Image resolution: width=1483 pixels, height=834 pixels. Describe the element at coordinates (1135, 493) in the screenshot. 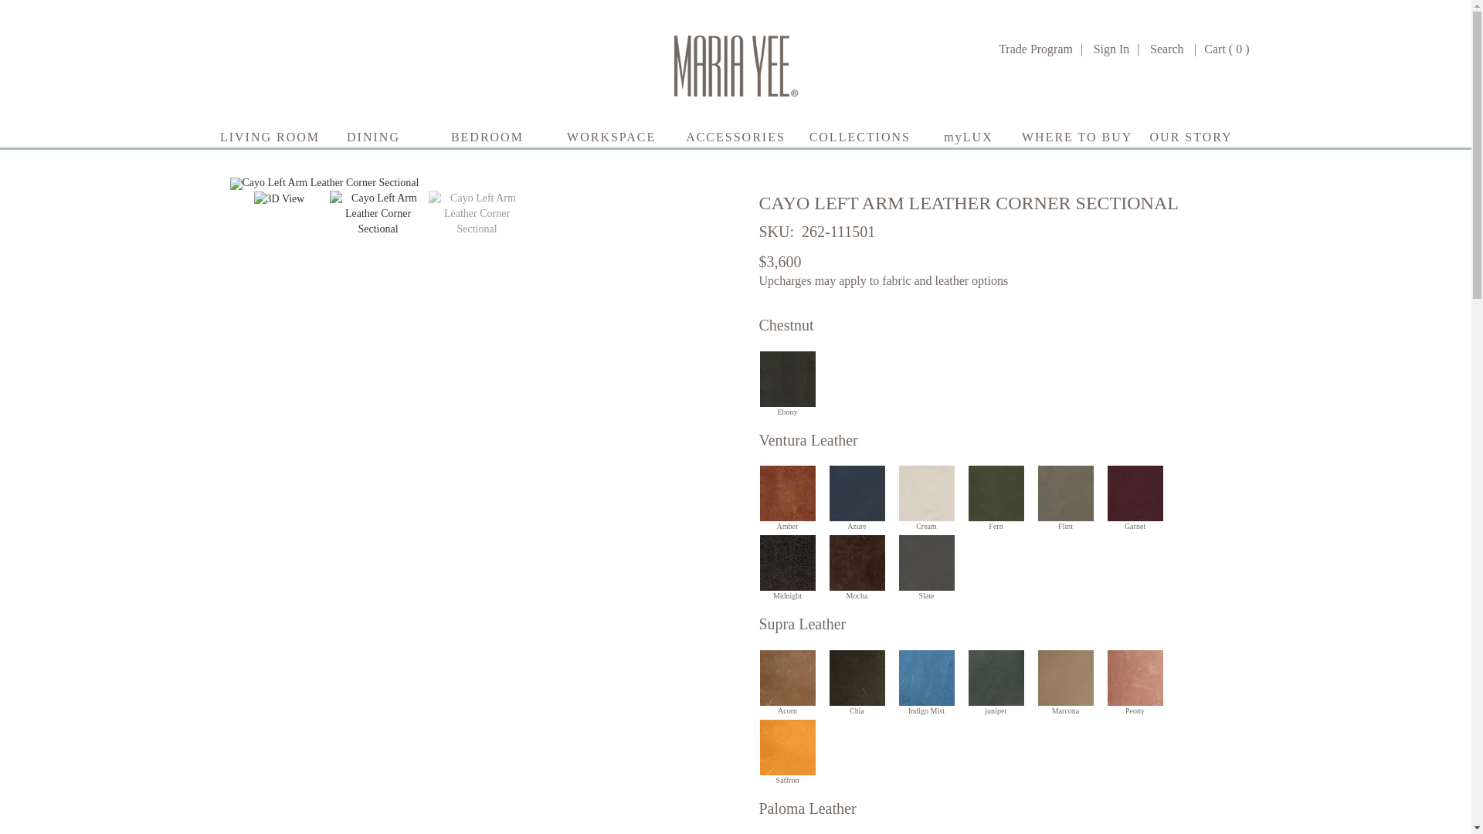

I see `Garnet` at that location.